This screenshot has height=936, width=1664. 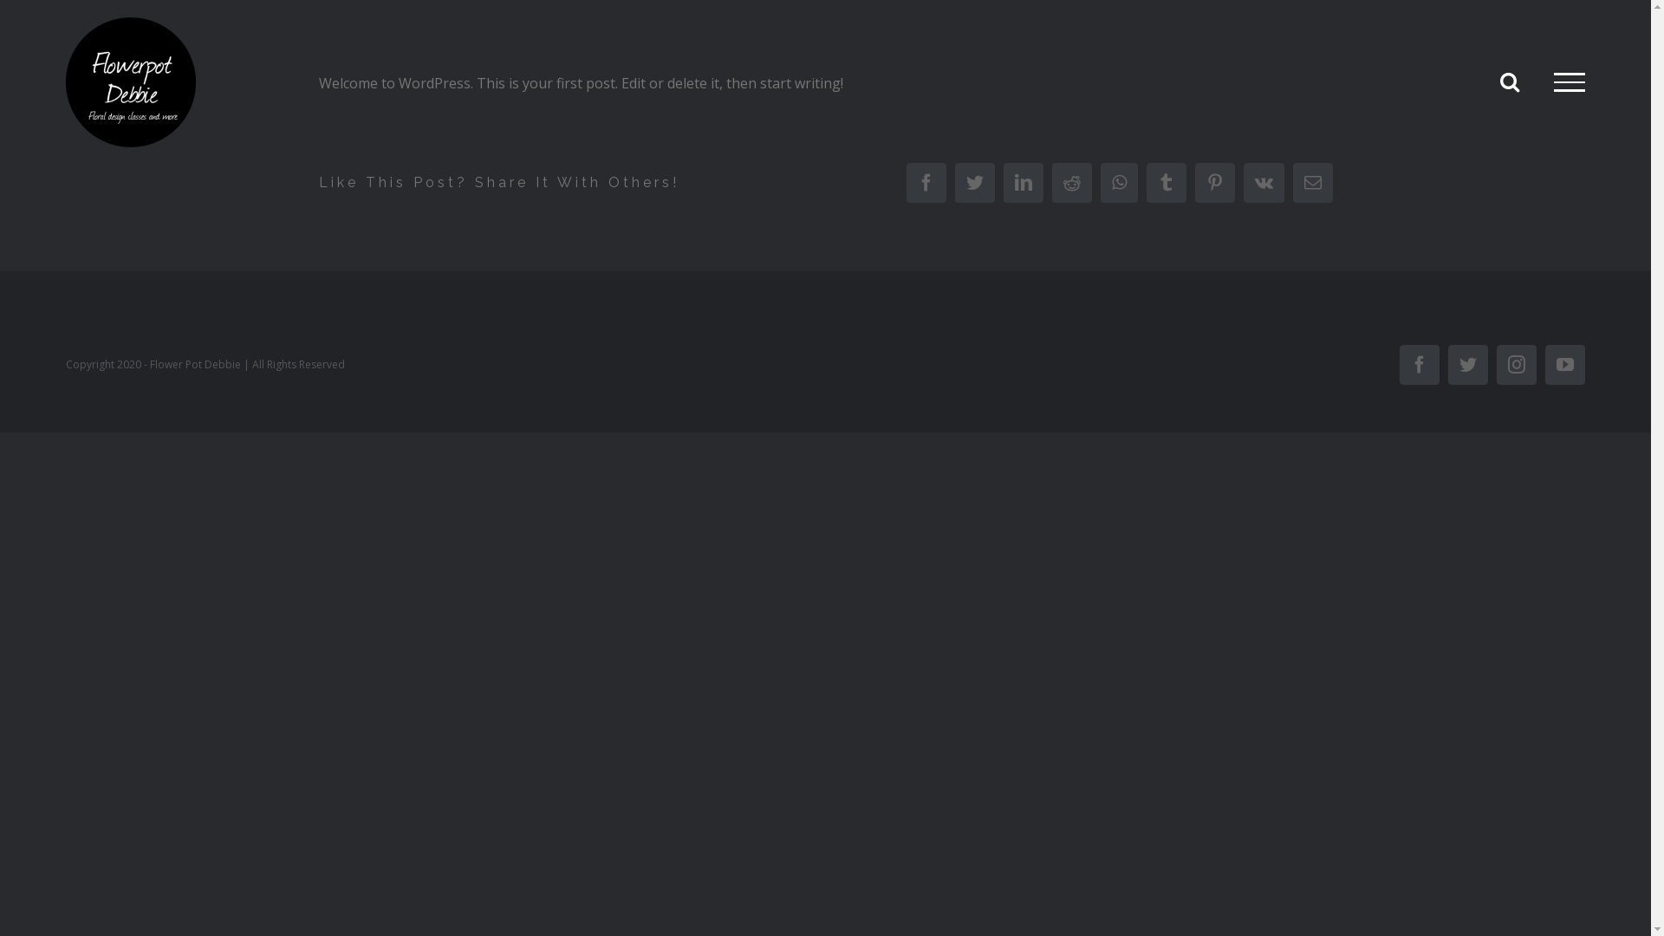 I want to click on linkedin, so click(x=1024, y=183).